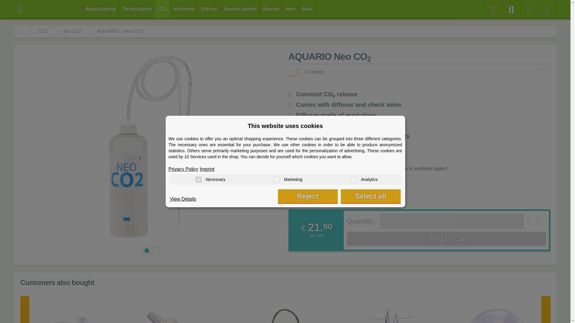 The height and width of the screenshot is (323, 575). What do you see at coordinates (198, 179) in the screenshot?
I see `on` at bounding box center [198, 179].